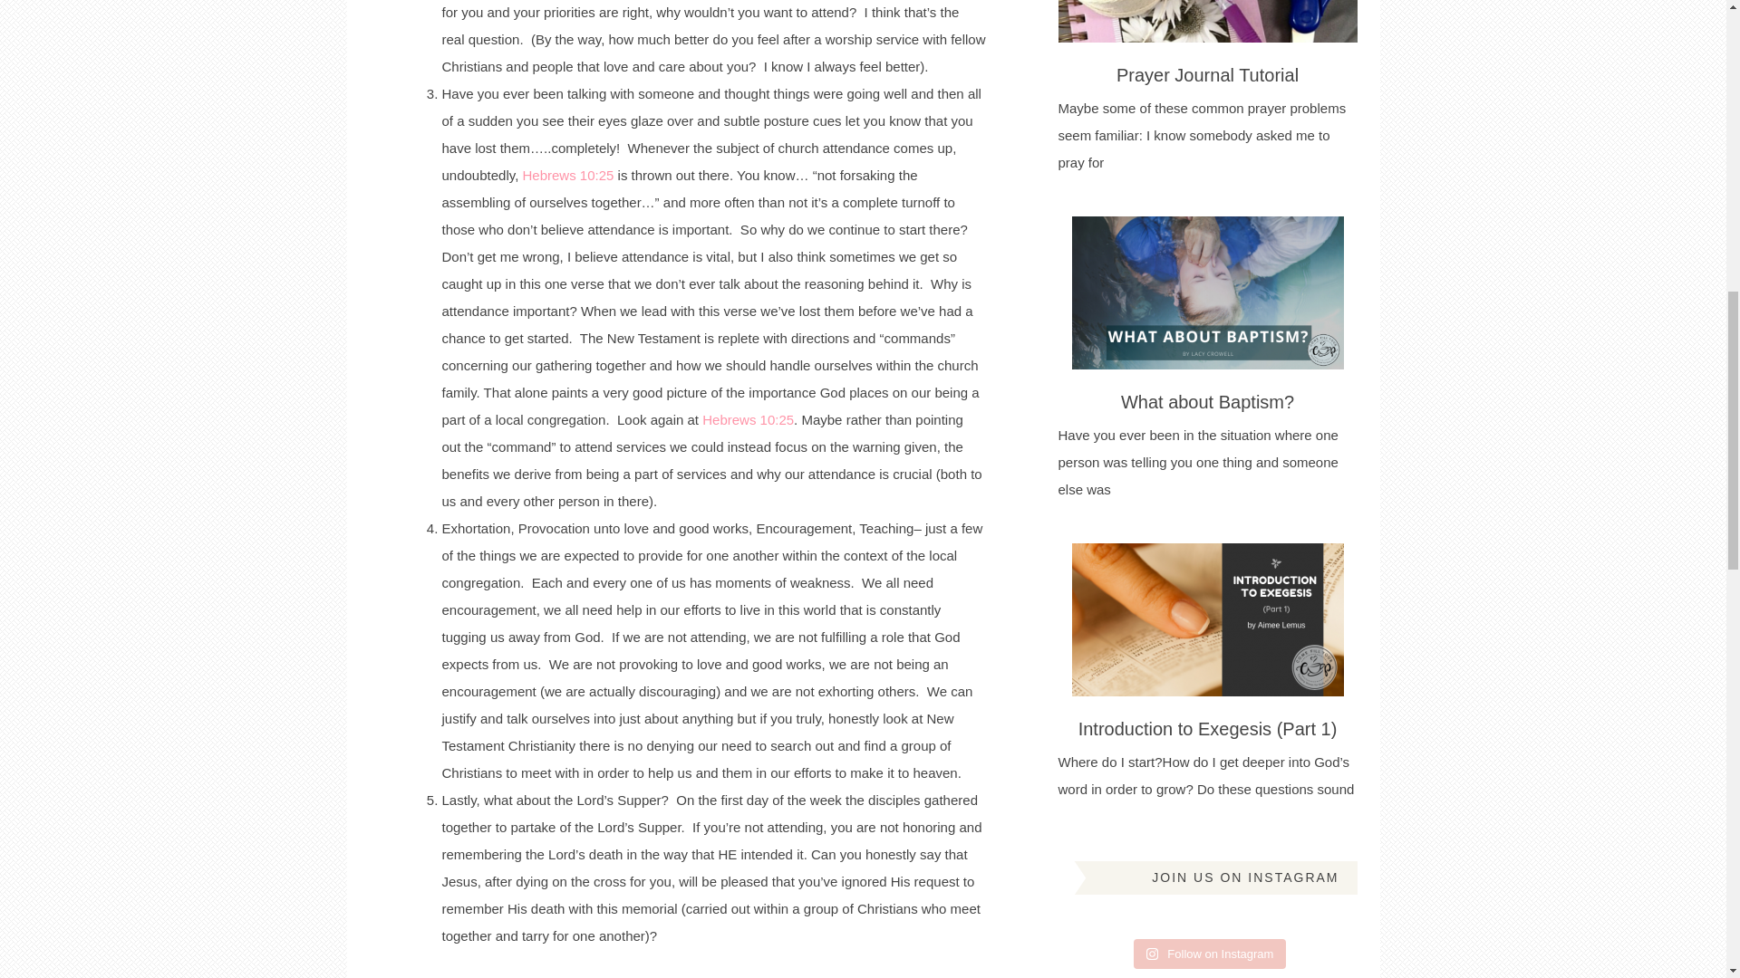 The width and height of the screenshot is (1740, 978). I want to click on Follow on Instagram, so click(1211, 954).